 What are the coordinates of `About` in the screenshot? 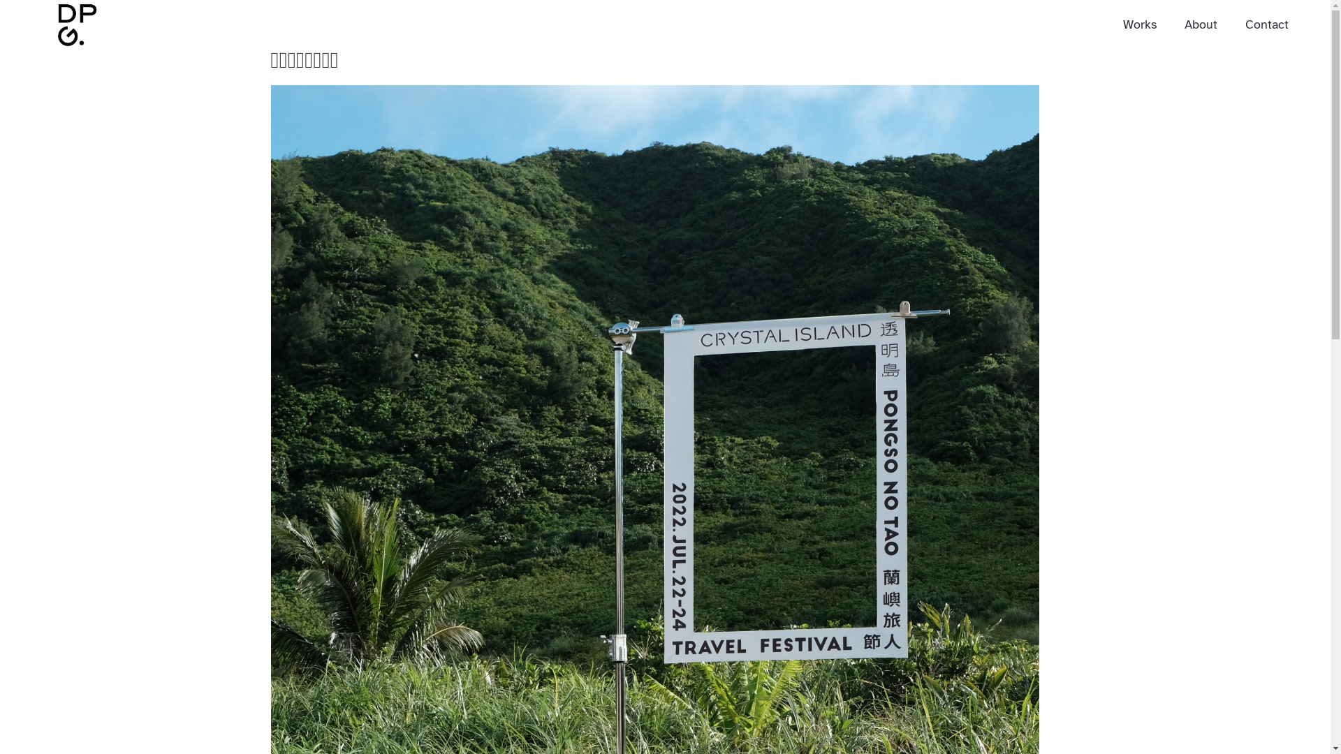 It's located at (1201, 24).